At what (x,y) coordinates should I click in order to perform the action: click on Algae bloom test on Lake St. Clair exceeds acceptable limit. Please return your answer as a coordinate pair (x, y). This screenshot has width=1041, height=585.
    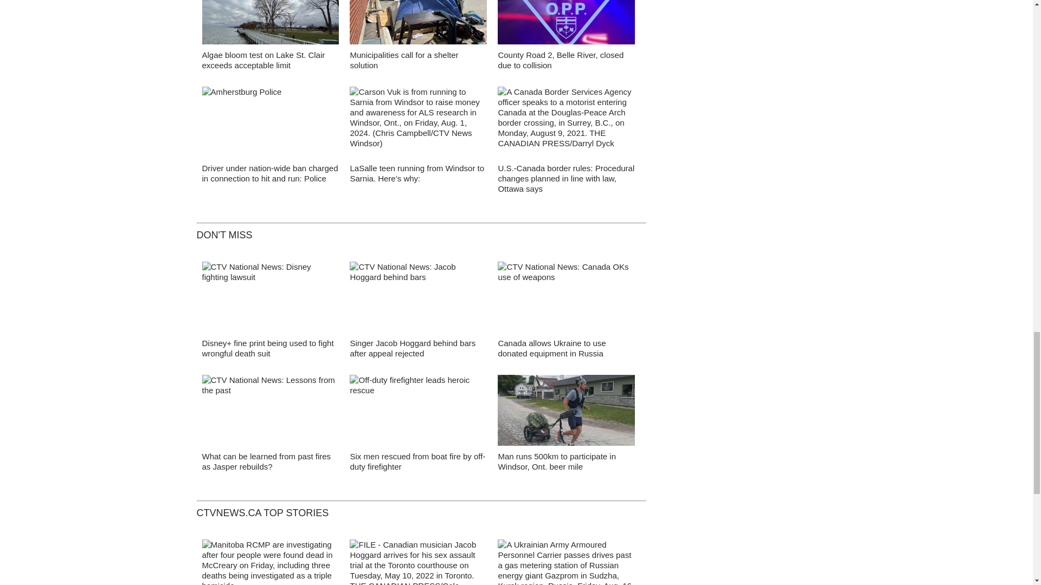
    Looking at the image, I should click on (264, 60).